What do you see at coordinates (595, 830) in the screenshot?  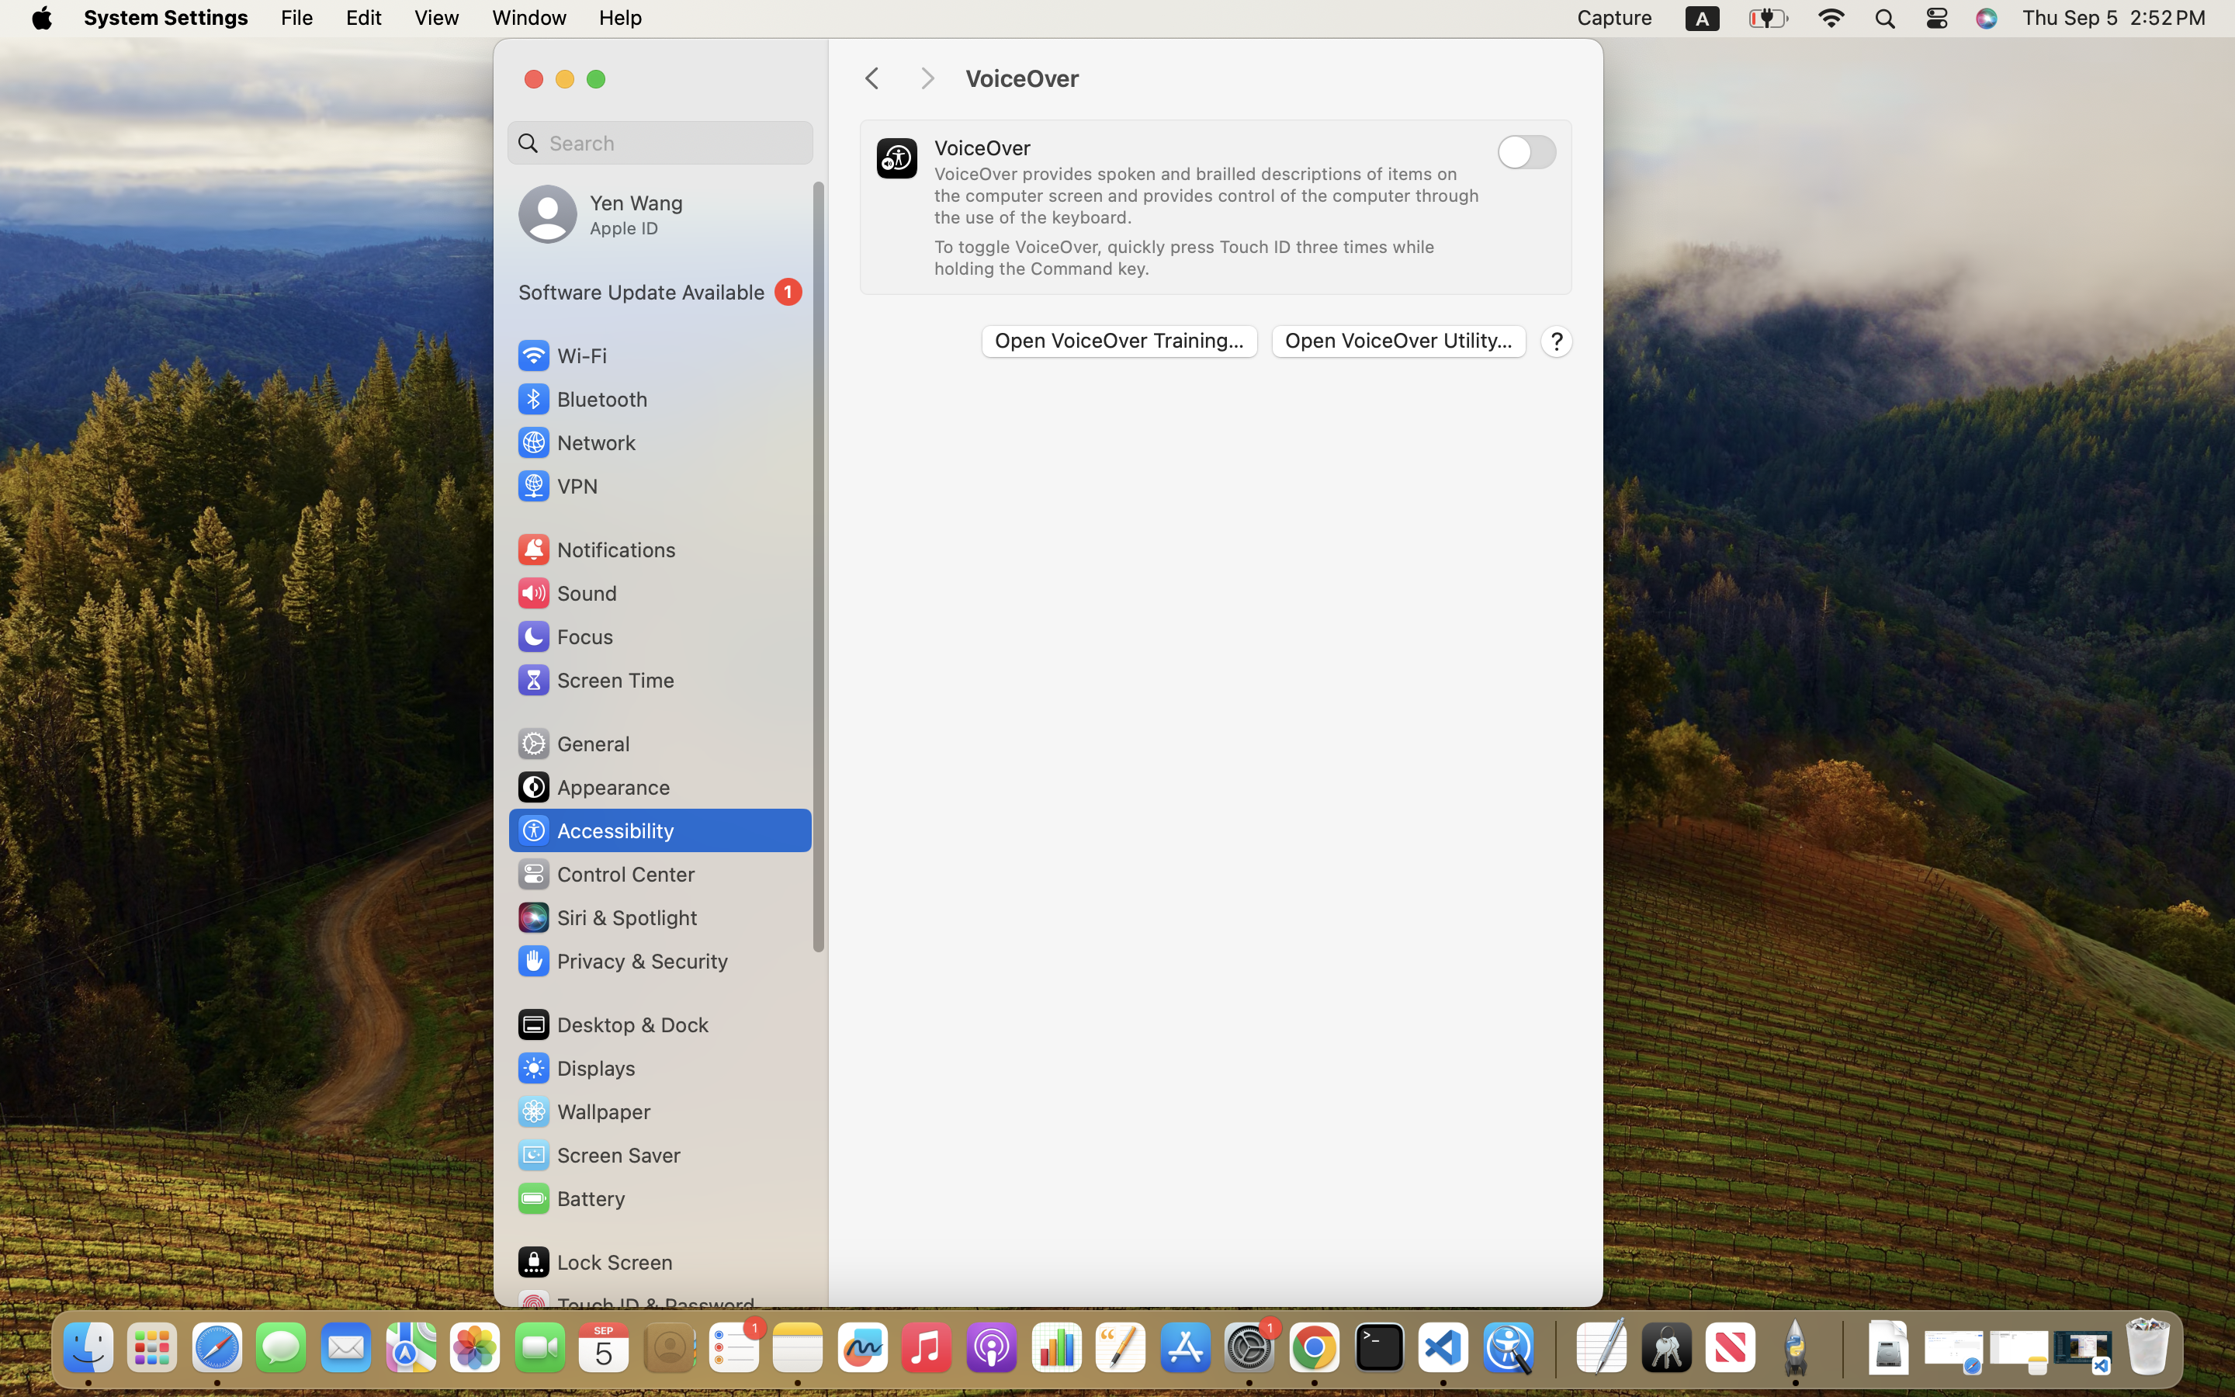 I see `Accessibility` at bounding box center [595, 830].